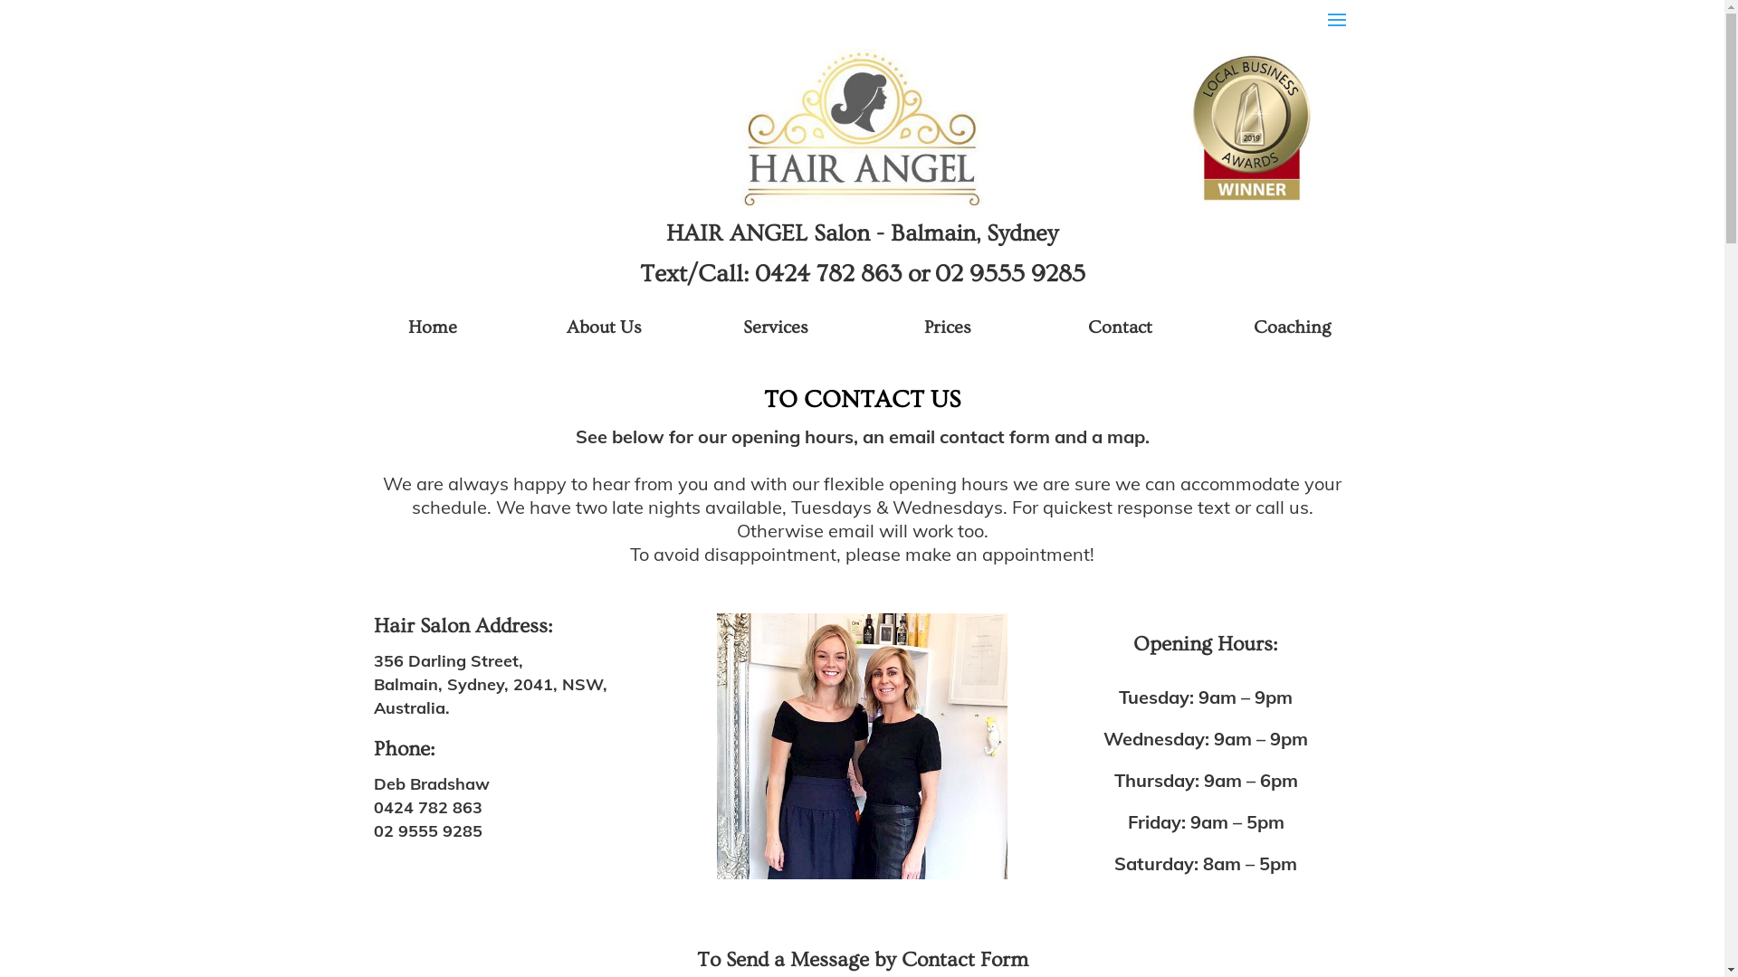 The width and height of the screenshot is (1738, 977). What do you see at coordinates (1293, 327) in the screenshot?
I see `Coaching` at bounding box center [1293, 327].